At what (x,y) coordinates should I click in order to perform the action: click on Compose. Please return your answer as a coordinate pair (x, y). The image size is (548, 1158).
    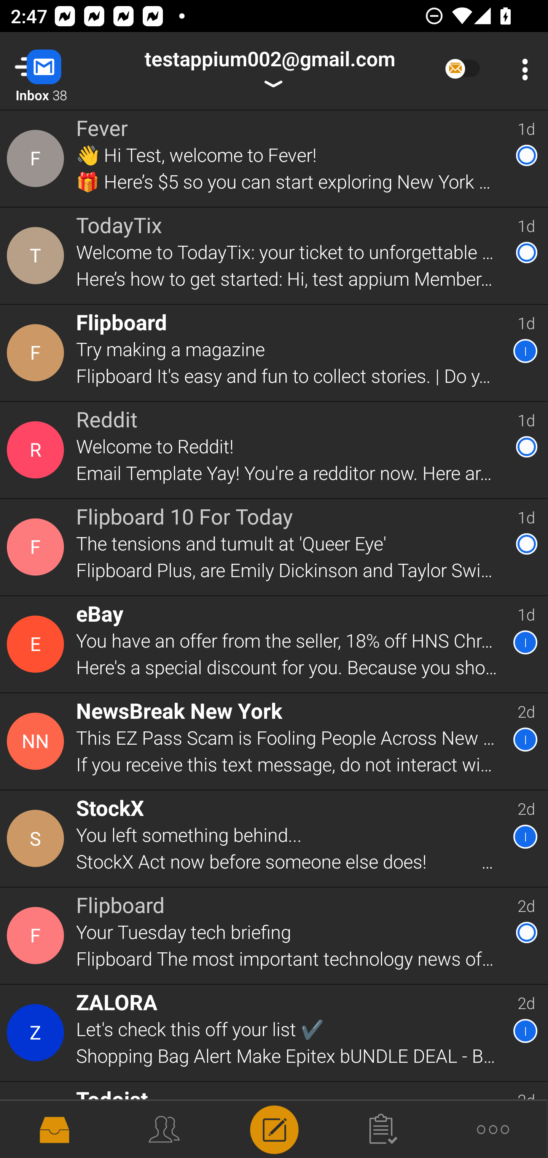
    Looking at the image, I should click on (274, 1128).